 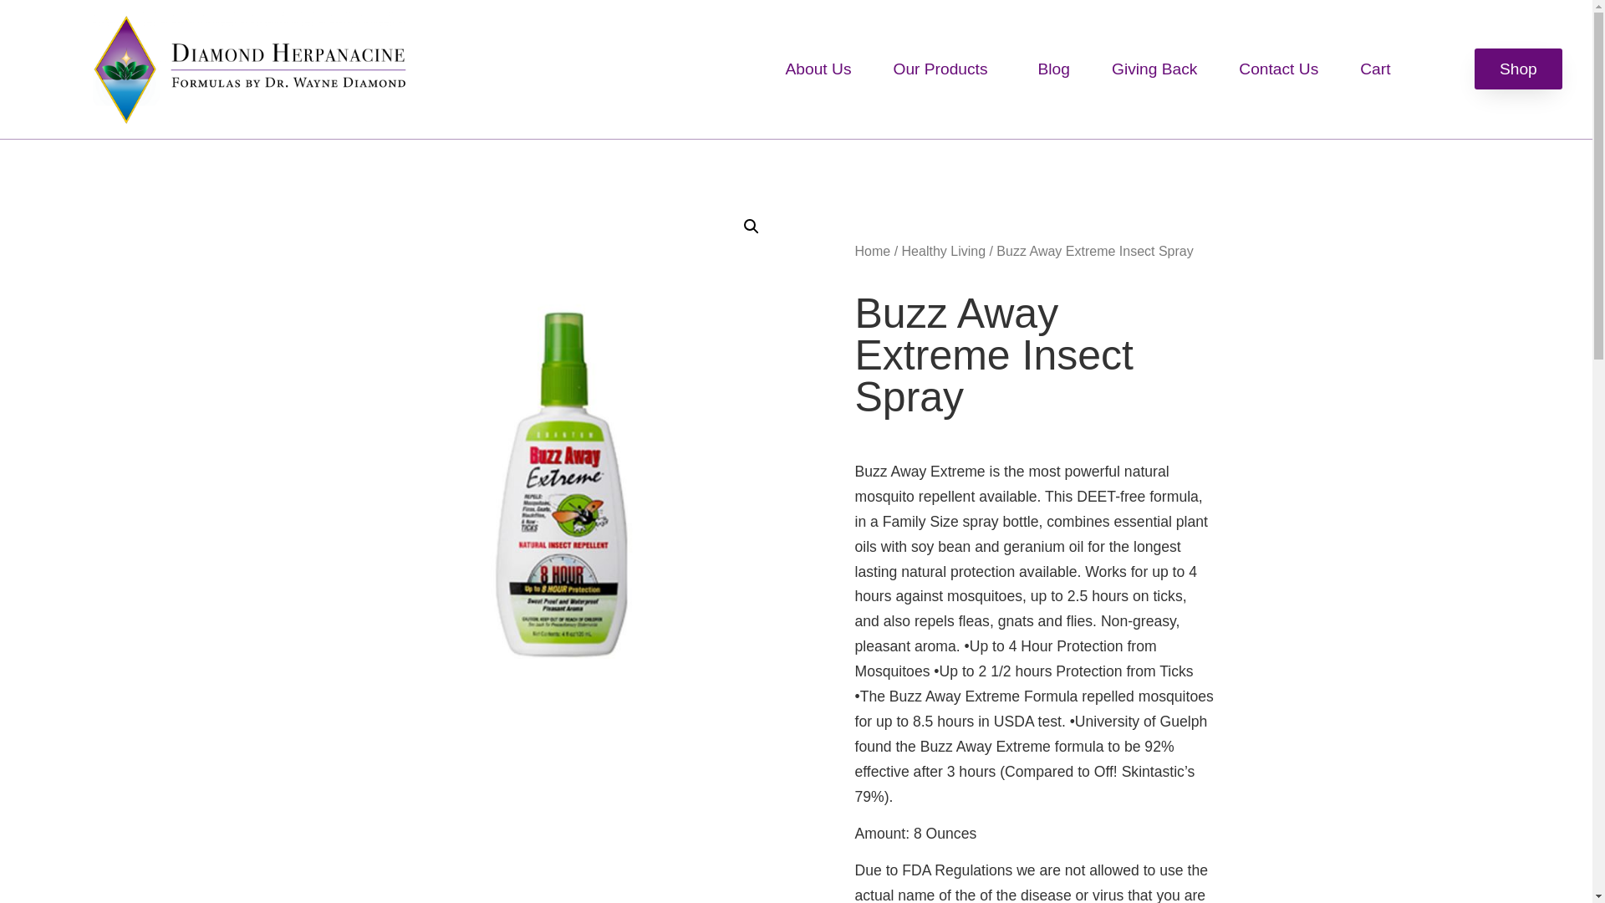 What do you see at coordinates (1374, 69) in the screenshot?
I see `Cart` at bounding box center [1374, 69].